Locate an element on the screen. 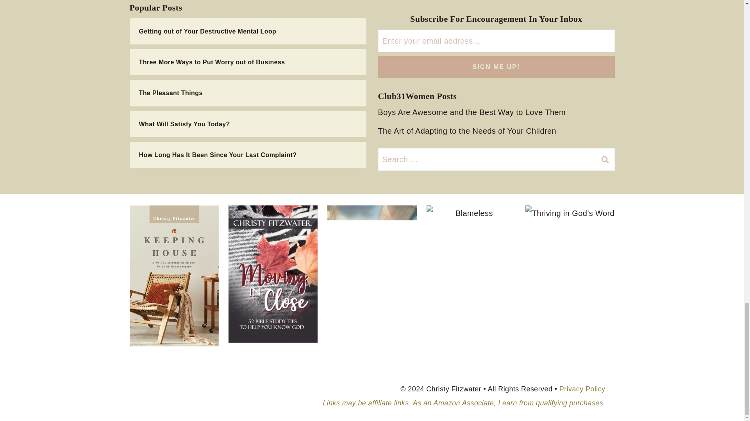  Getting out of Your Destructive Mental Loop is located at coordinates (248, 31).